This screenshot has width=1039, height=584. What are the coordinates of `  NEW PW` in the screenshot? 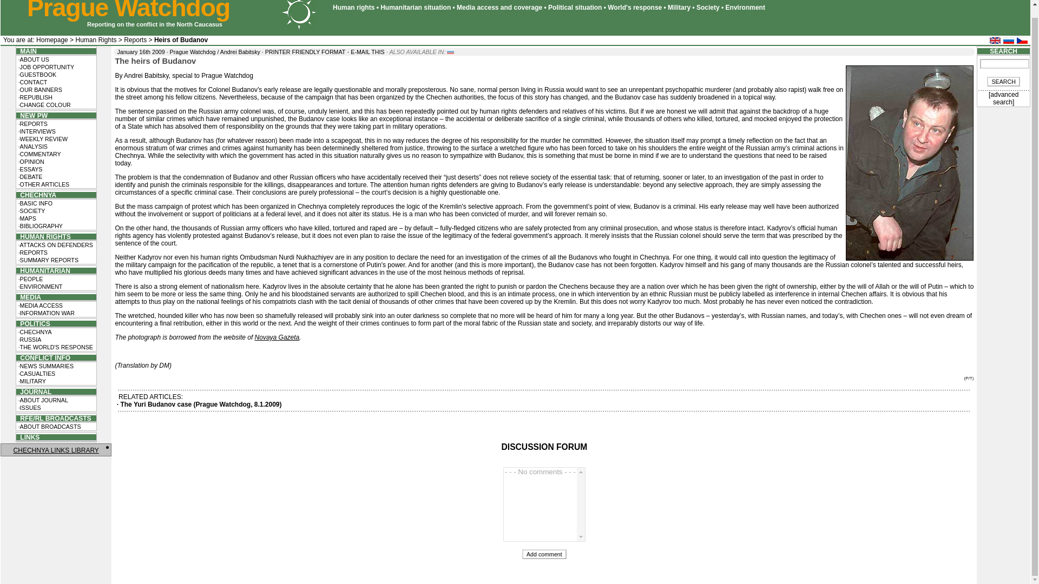 It's located at (32, 116).